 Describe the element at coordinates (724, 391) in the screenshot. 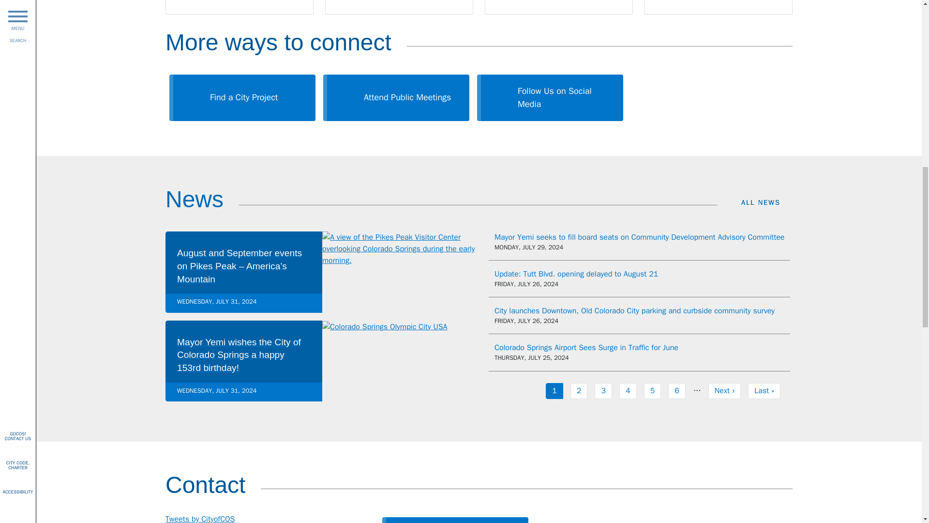

I see `Go to last page` at that location.